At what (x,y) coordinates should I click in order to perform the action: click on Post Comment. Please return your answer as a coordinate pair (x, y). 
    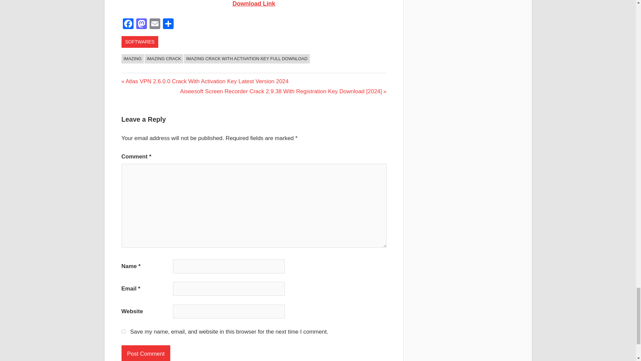
    Looking at the image, I should click on (146, 353).